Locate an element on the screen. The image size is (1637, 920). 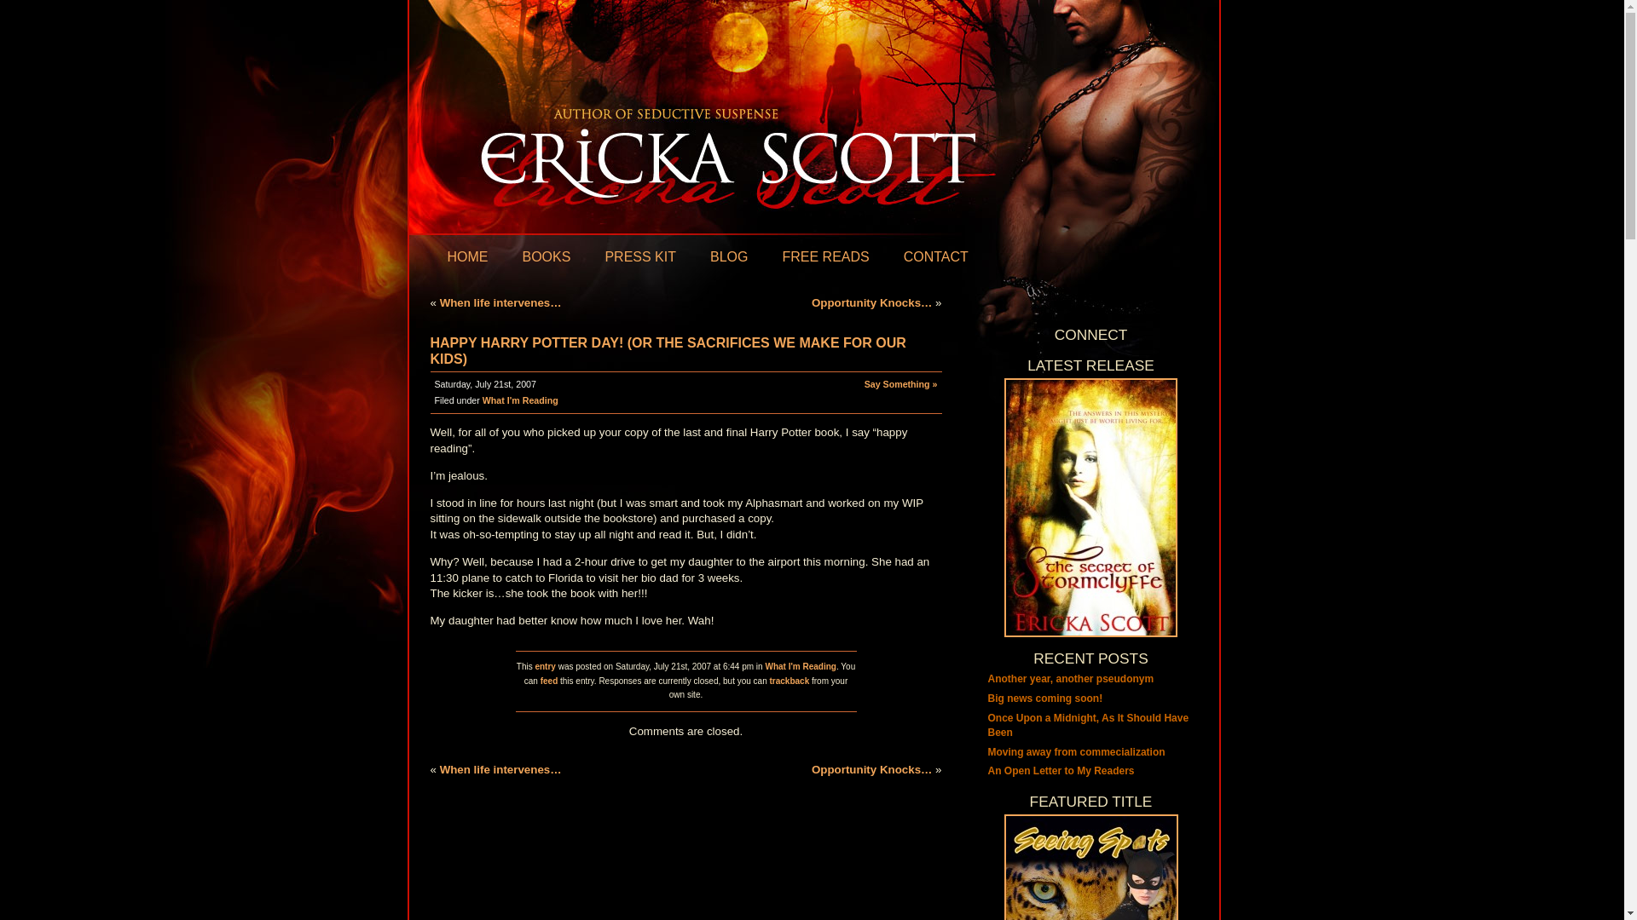
What I'm Reading is located at coordinates (520, 400).